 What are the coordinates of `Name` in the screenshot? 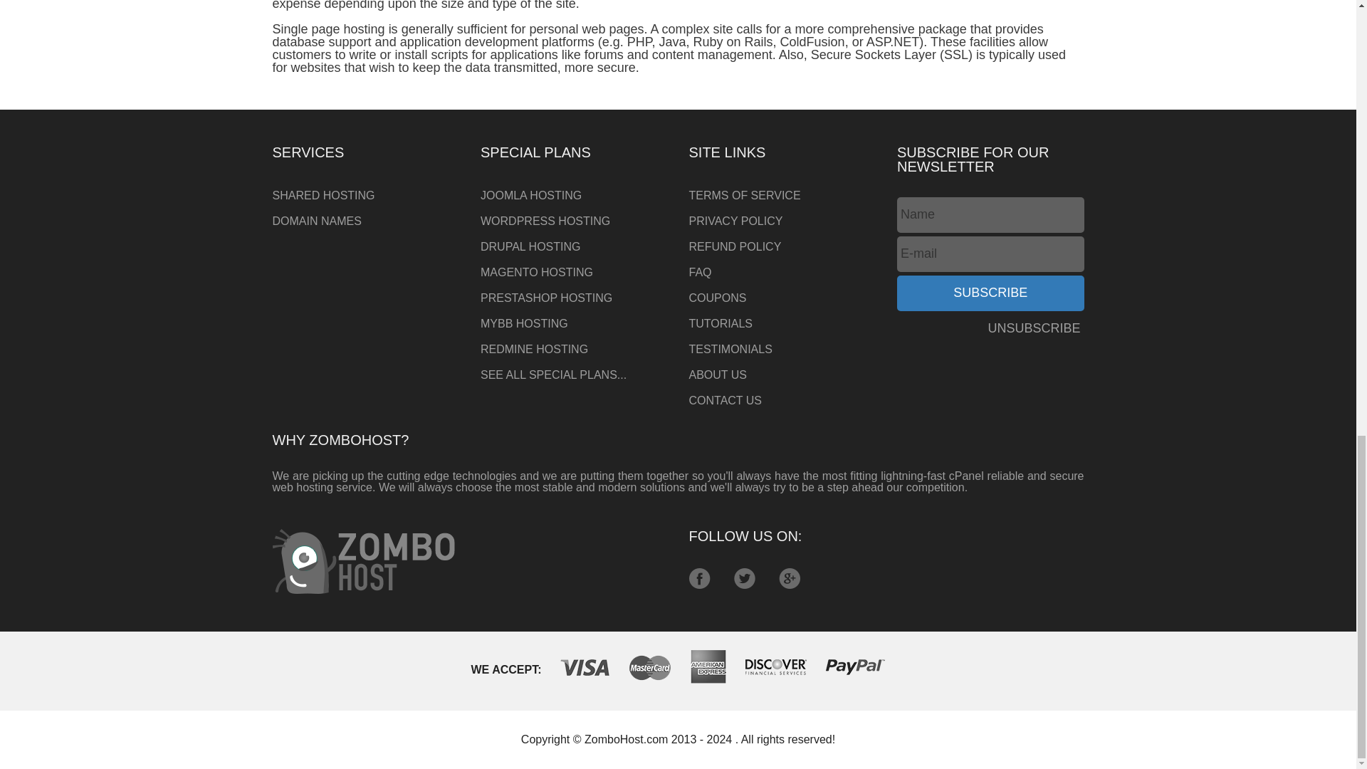 It's located at (990, 215).